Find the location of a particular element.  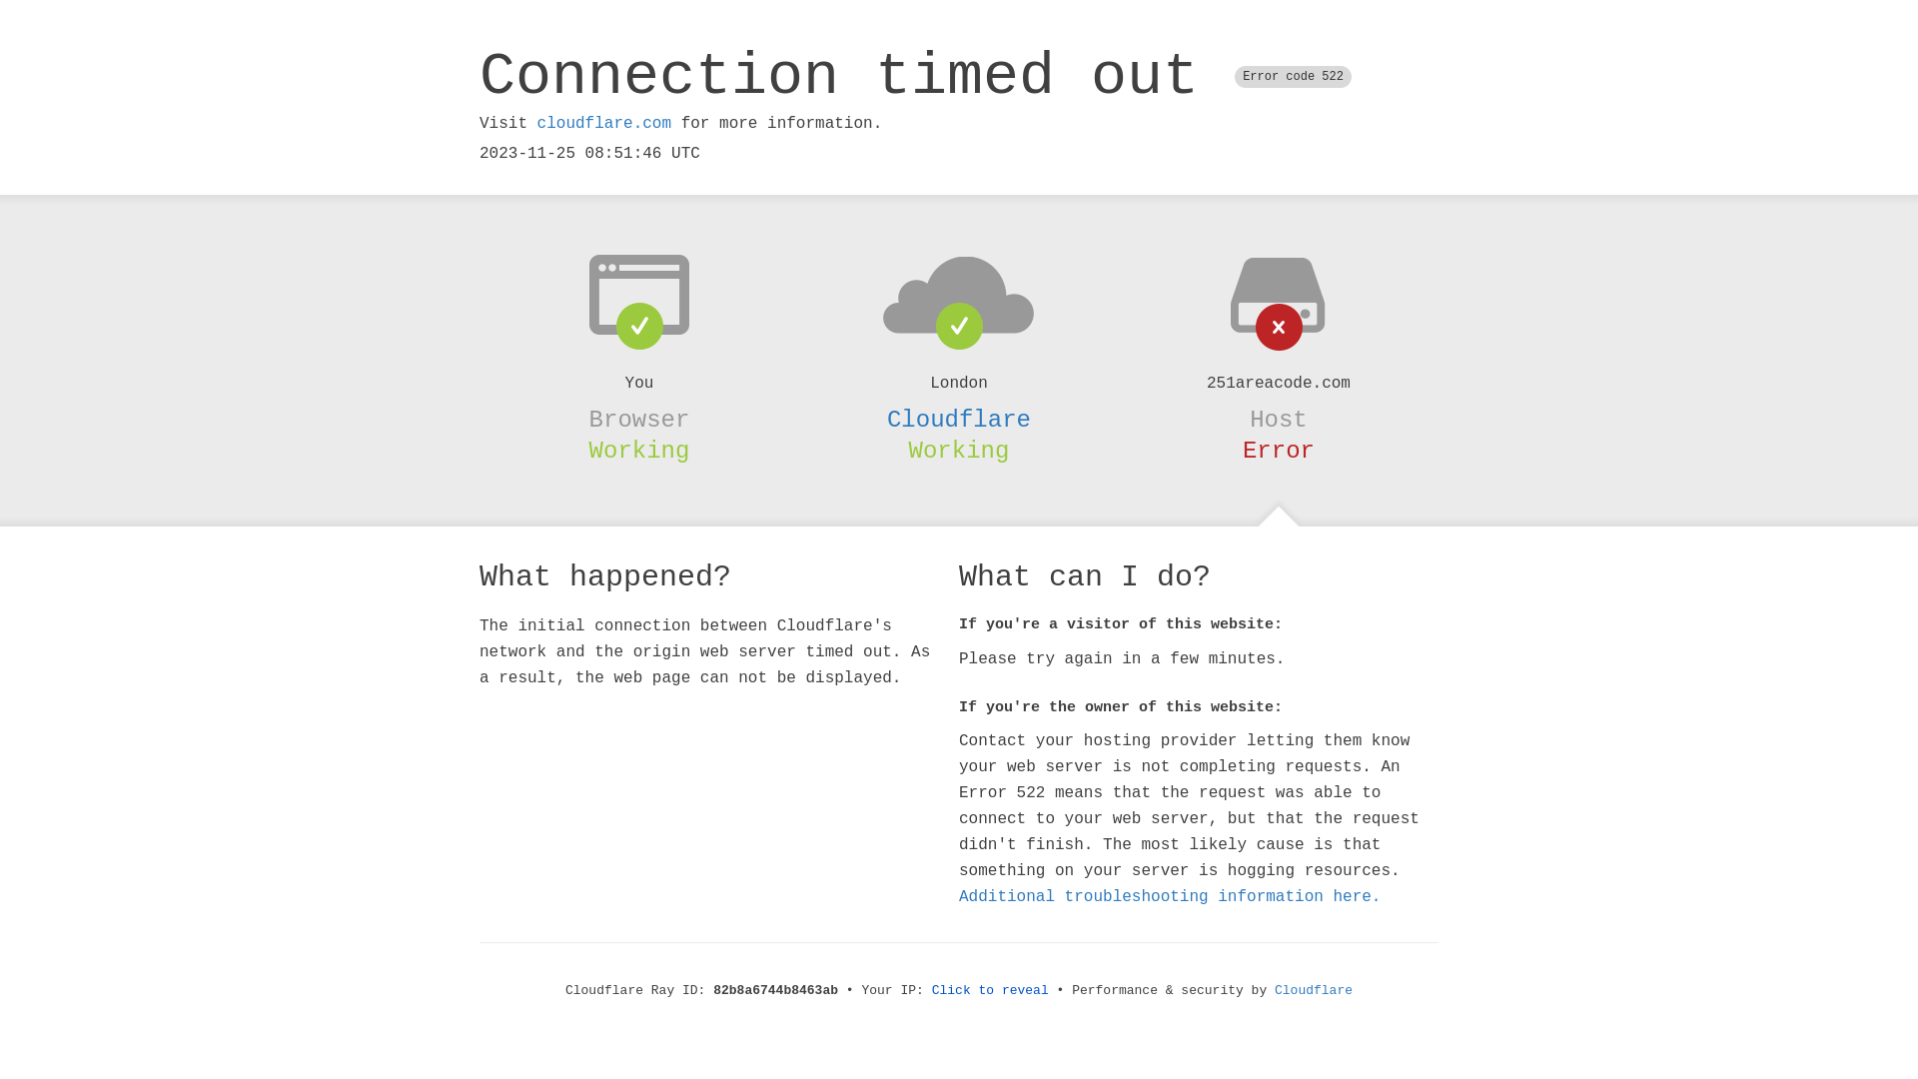

Click to reveal is located at coordinates (991, 991).